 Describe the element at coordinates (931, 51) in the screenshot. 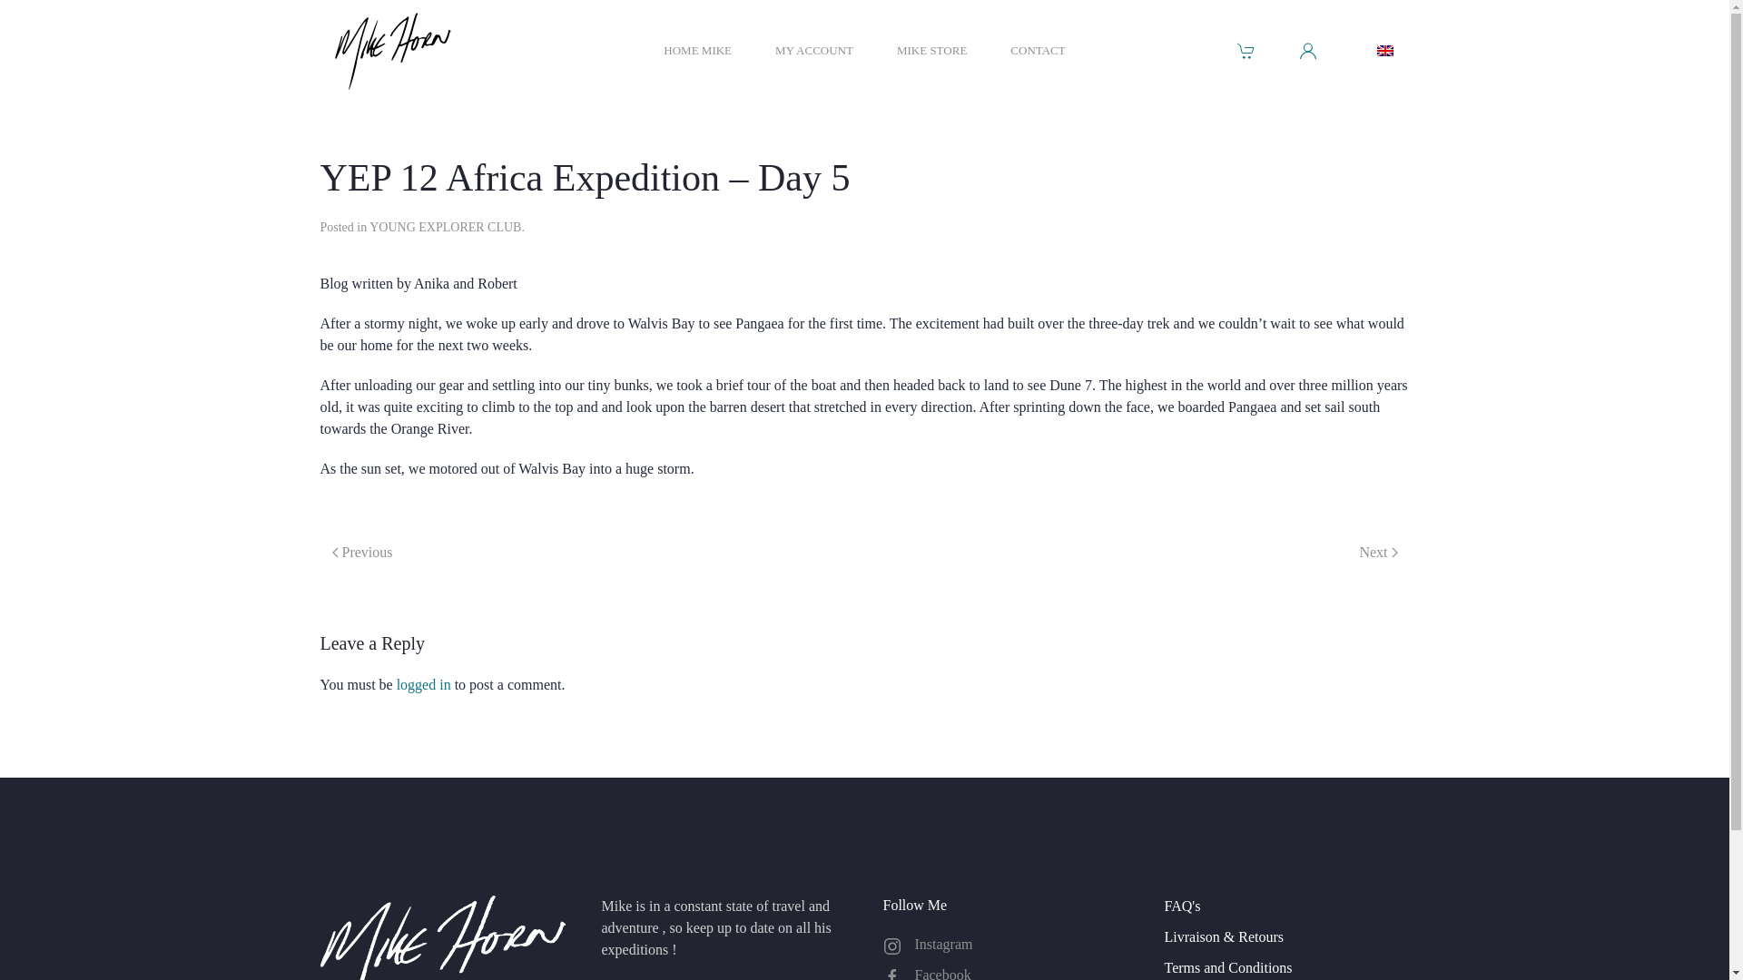

I see `MIKE STORE` at that location.